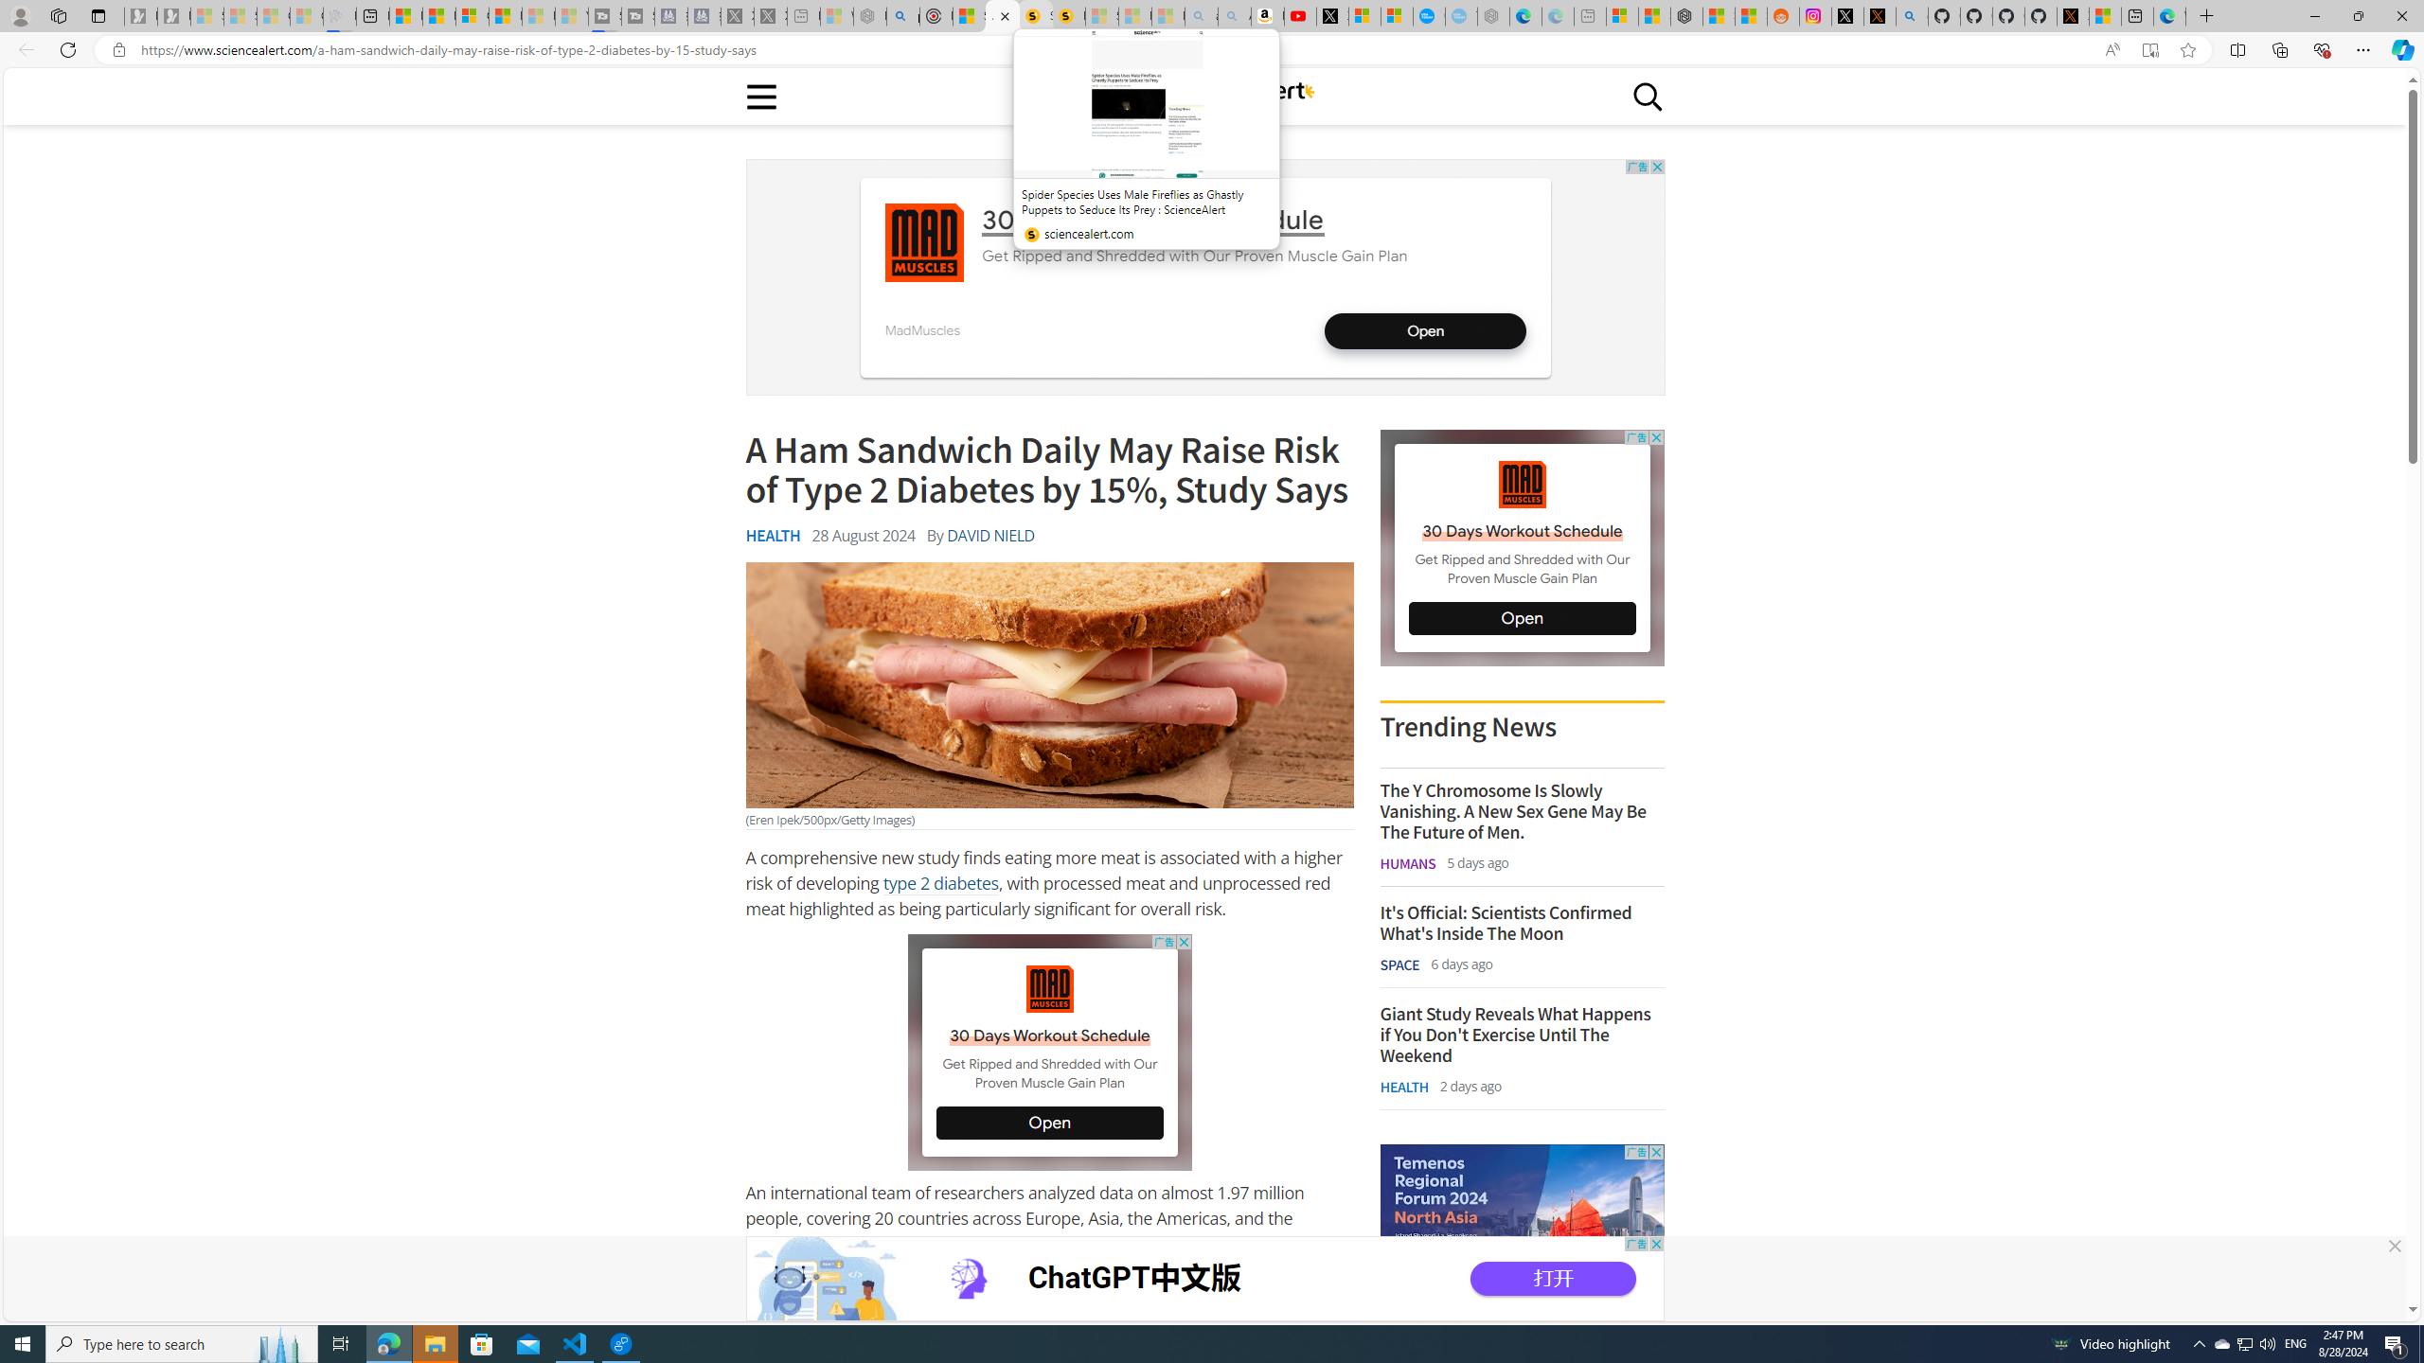 This screenshot has height=1363, width=2424. Describe the element at coordinates (1846, 16) in the screenshot. I see `Log in to X / X` at that location.